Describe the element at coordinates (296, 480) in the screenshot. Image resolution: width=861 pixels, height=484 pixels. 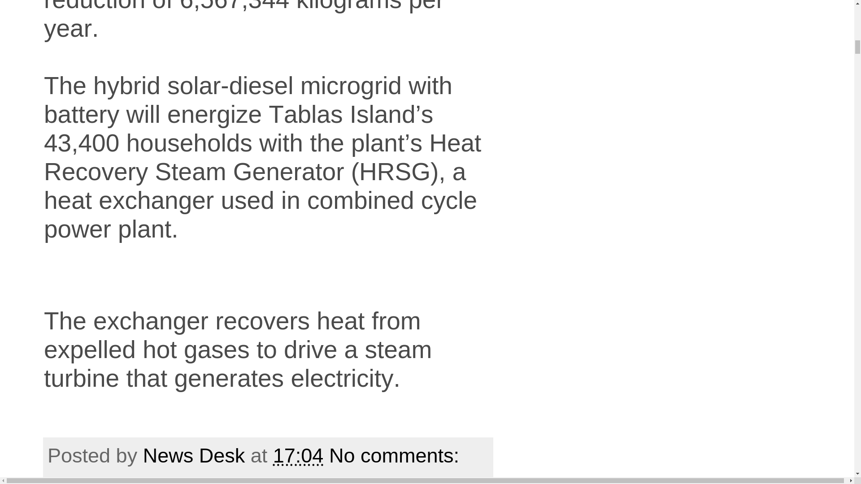
I see `Share to Twitter` at that location.